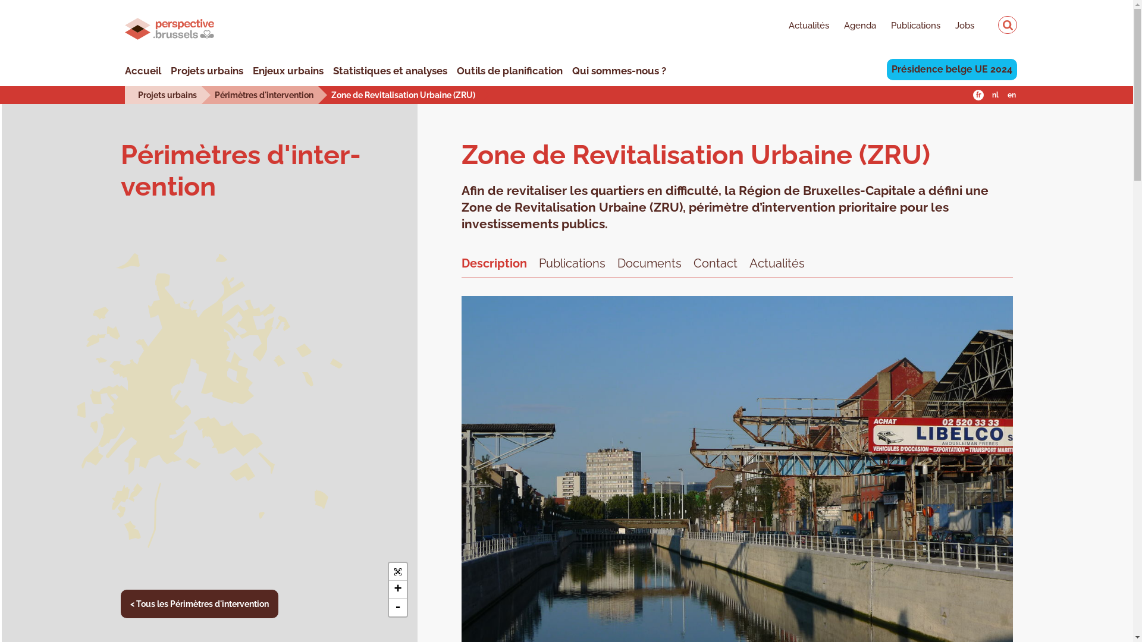 The width and height of the screenshot is (1142, 642). What do you see at coordinates (398, 608) in the screenshot?
I see `-` at bounding box center [398, 608].